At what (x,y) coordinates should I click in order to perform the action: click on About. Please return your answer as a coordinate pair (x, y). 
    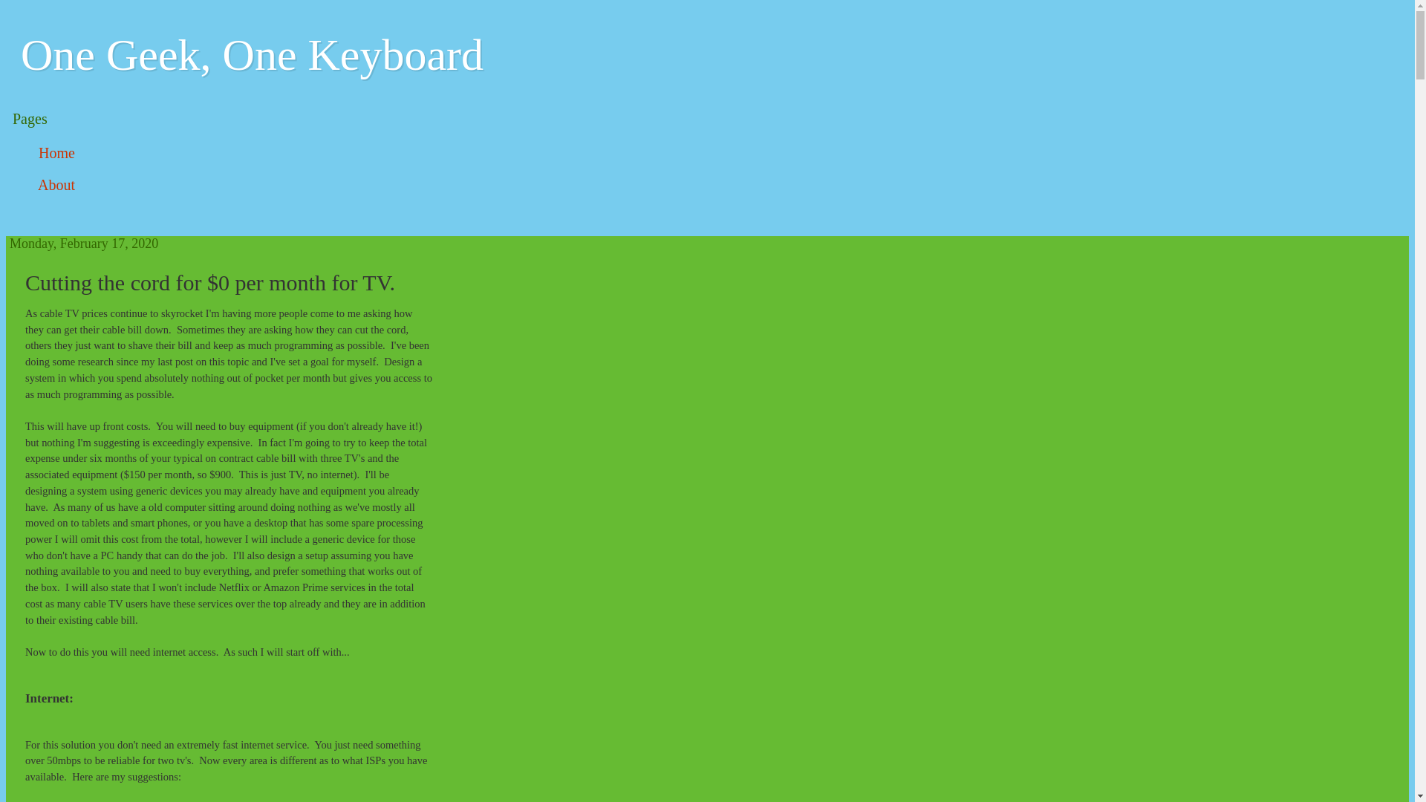
    Looking at the image, I should click on (56, 186).